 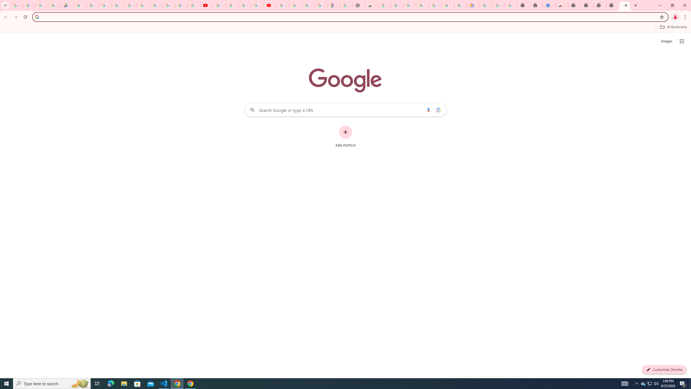 I want to click on Turn cookies on or off - Computer - Google Account Help, so click(x=511, y=5).